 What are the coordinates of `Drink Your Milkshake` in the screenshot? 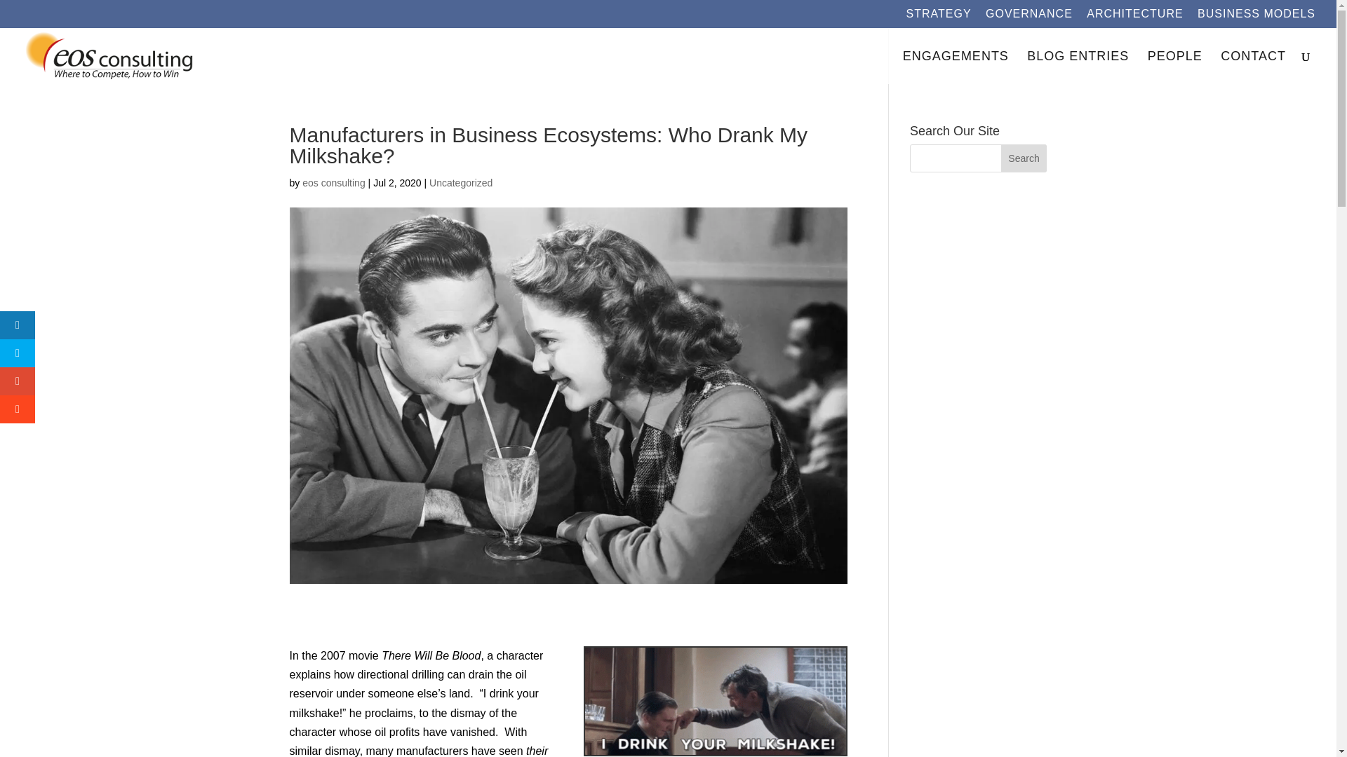 It's located at (715, 701).